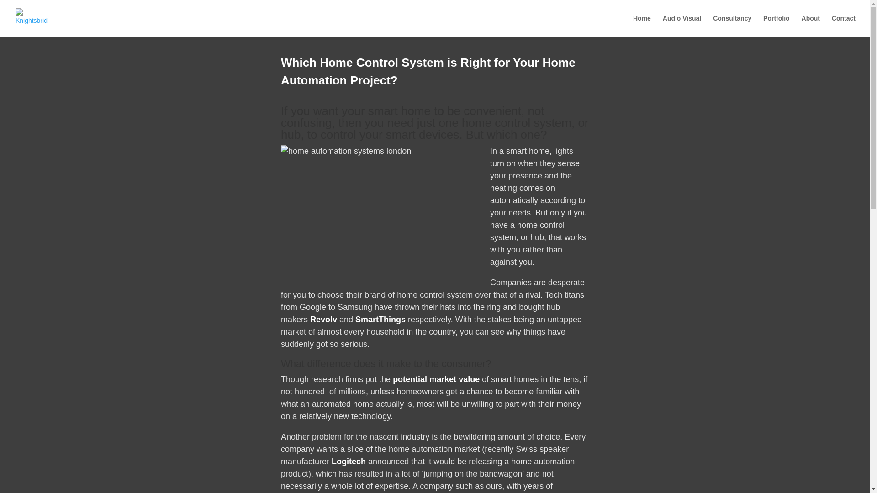 The height and width of the screenshot is (493, 877). What do you see at coordinates (323, 320) in the screenshot?
I see `Revolv` at bounding box center [323, 320].